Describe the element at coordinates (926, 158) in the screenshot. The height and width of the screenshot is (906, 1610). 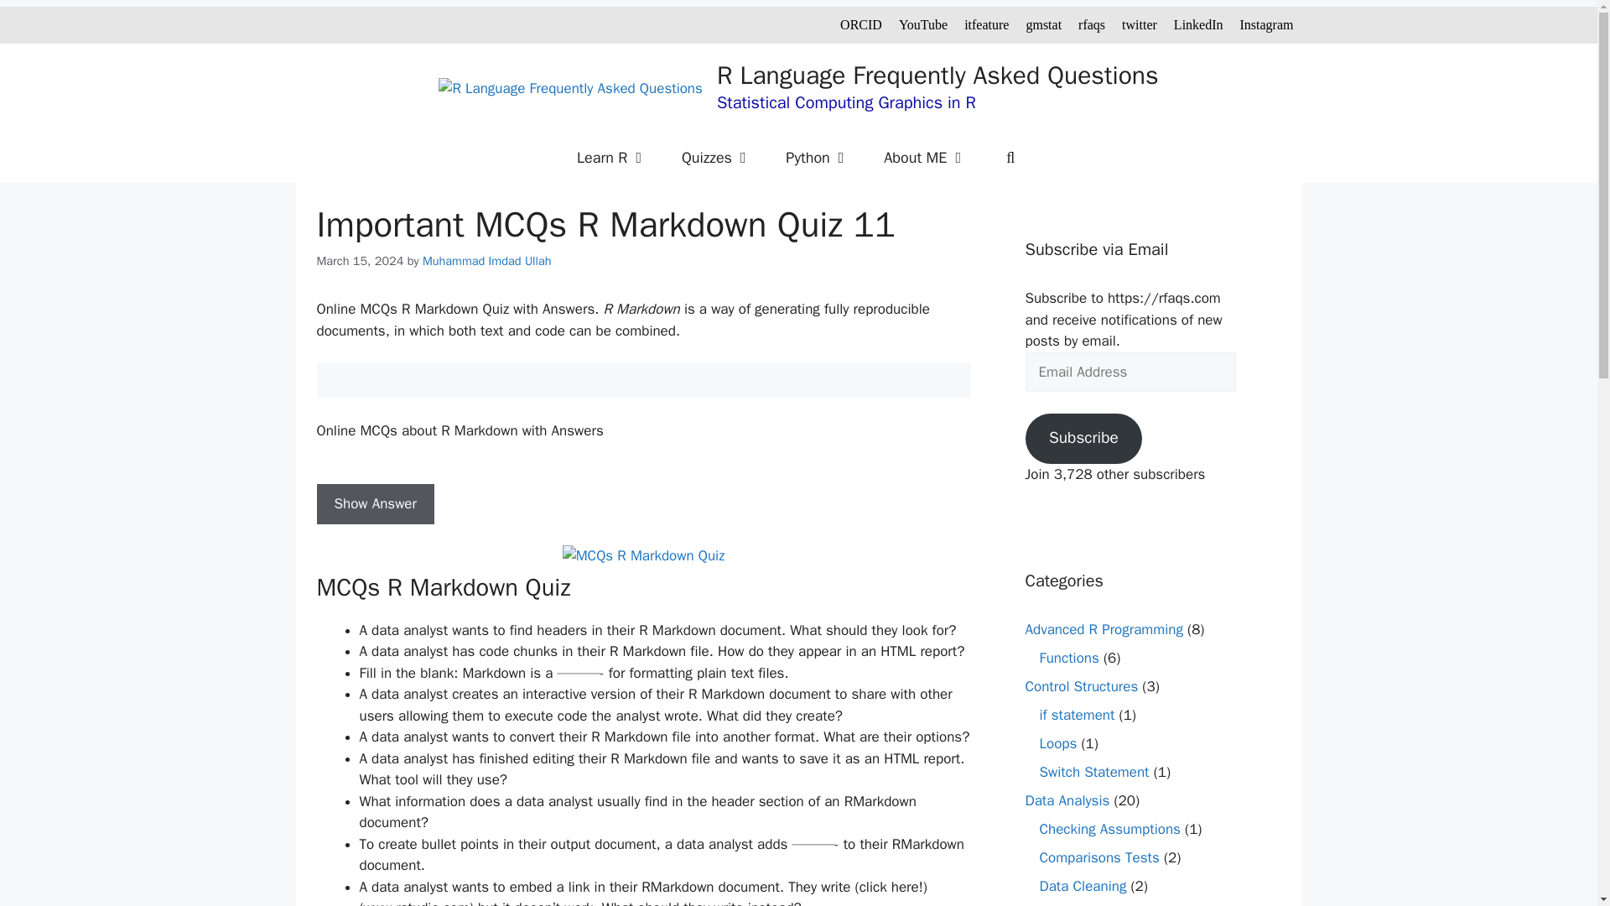
I see `About ME` at that location.